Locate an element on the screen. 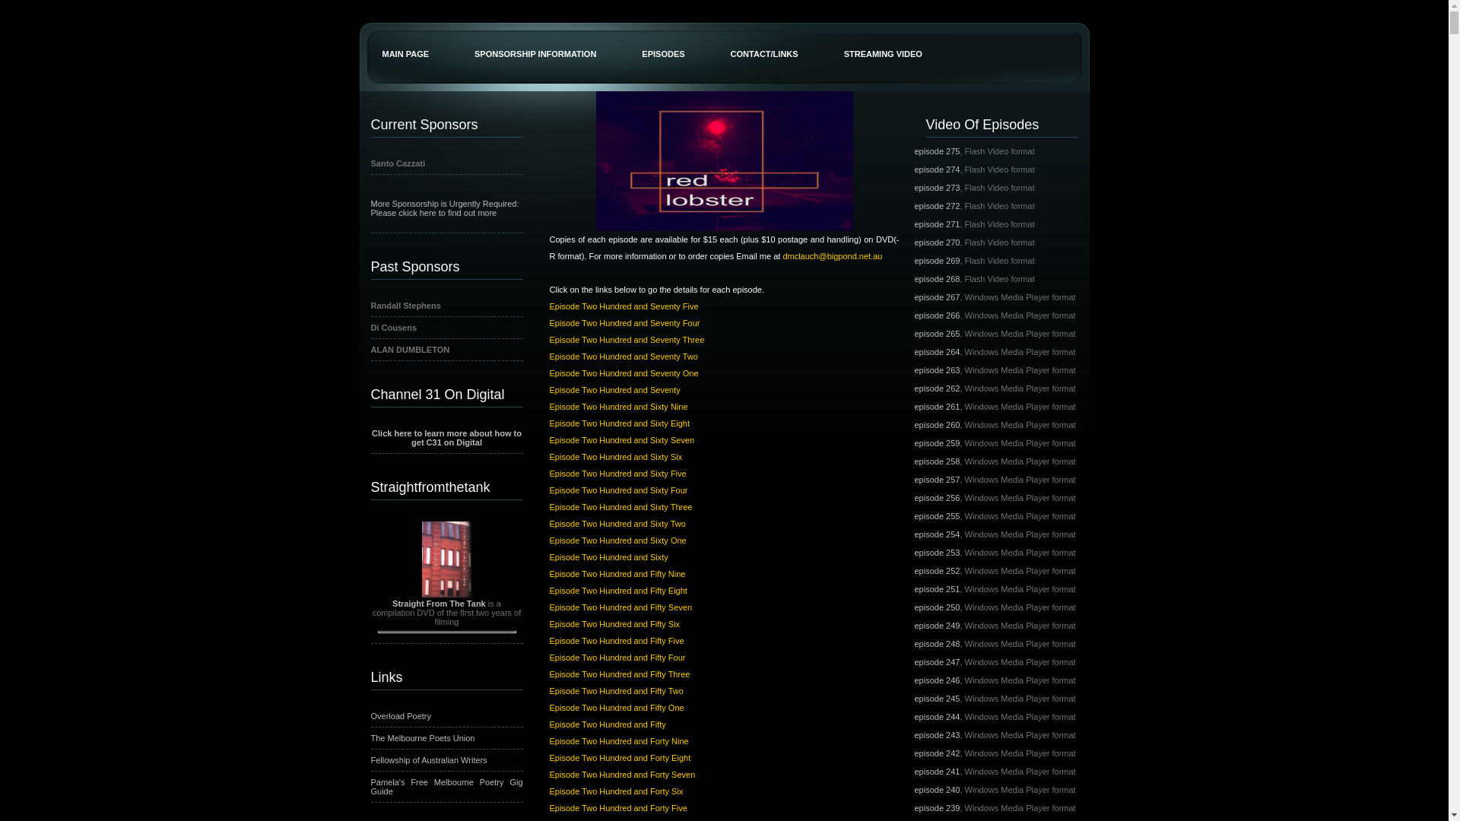 The height and width of the screenshot is (821, 1460). Episode Two Hundred and Sixty Five is located at coordinates (617, 474).